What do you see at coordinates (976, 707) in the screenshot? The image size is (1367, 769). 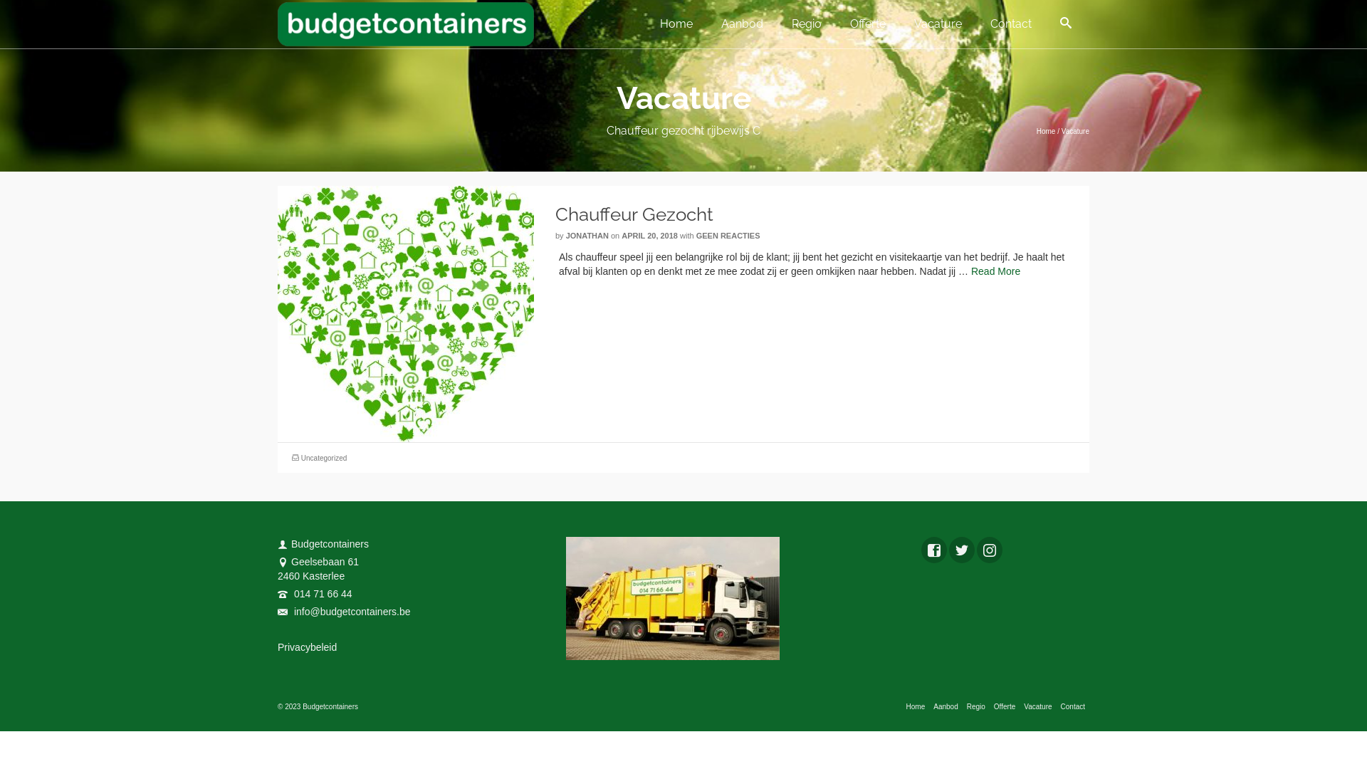 I see `Regio` at bounding box center [976, 707].